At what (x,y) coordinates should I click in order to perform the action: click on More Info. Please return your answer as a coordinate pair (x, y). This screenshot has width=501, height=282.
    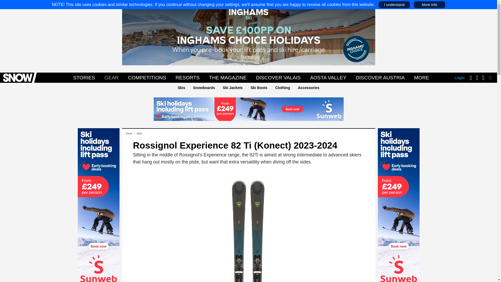
    Looking at the image, I should click on (429, 4).